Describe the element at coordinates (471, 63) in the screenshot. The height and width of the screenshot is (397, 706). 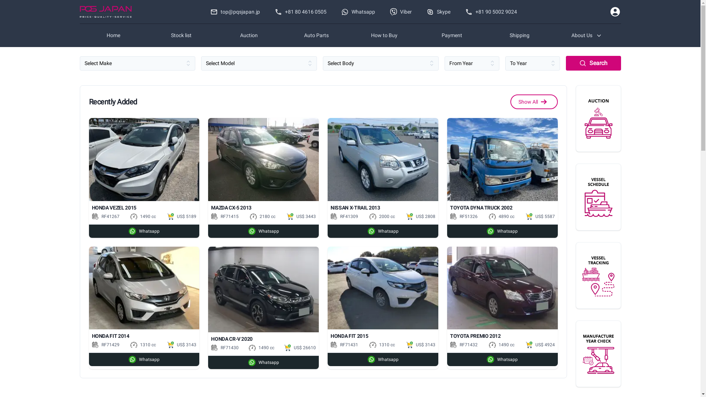
I see `From Year` at that location.